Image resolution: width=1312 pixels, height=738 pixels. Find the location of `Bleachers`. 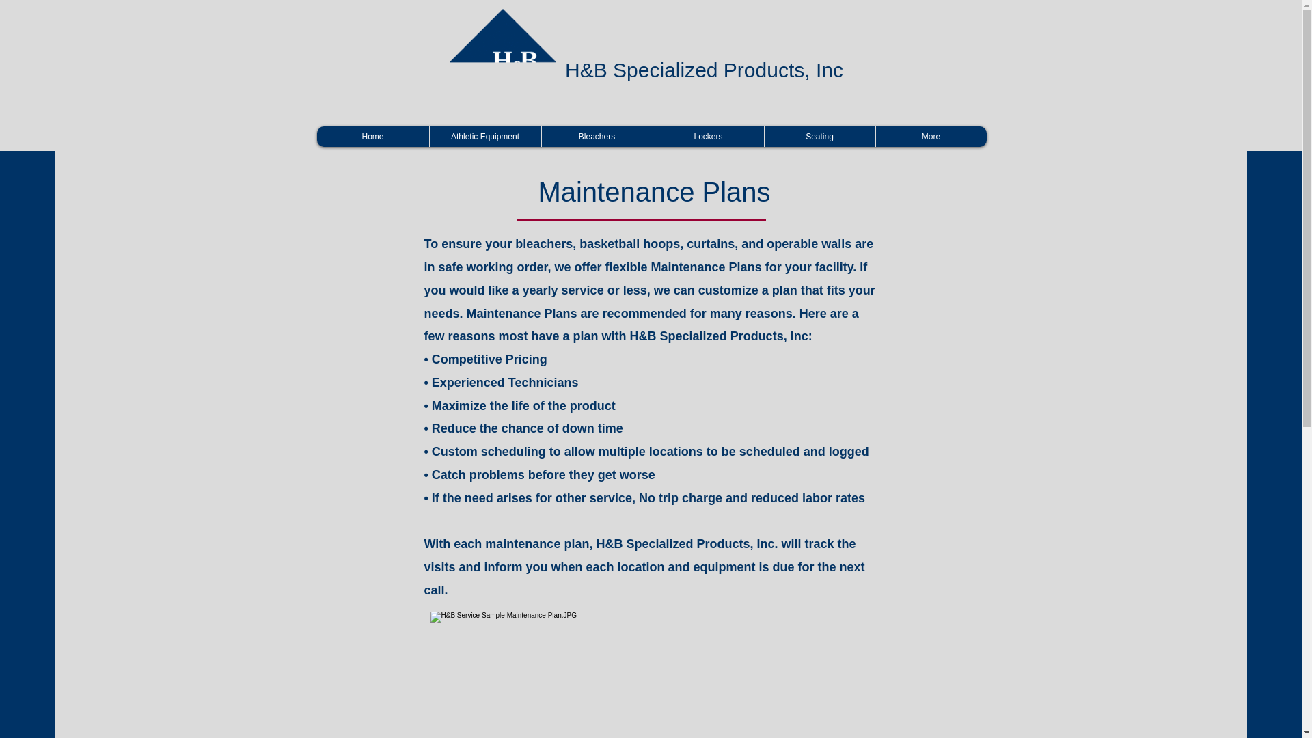

Bleachers is located at coordinates (596, 136).